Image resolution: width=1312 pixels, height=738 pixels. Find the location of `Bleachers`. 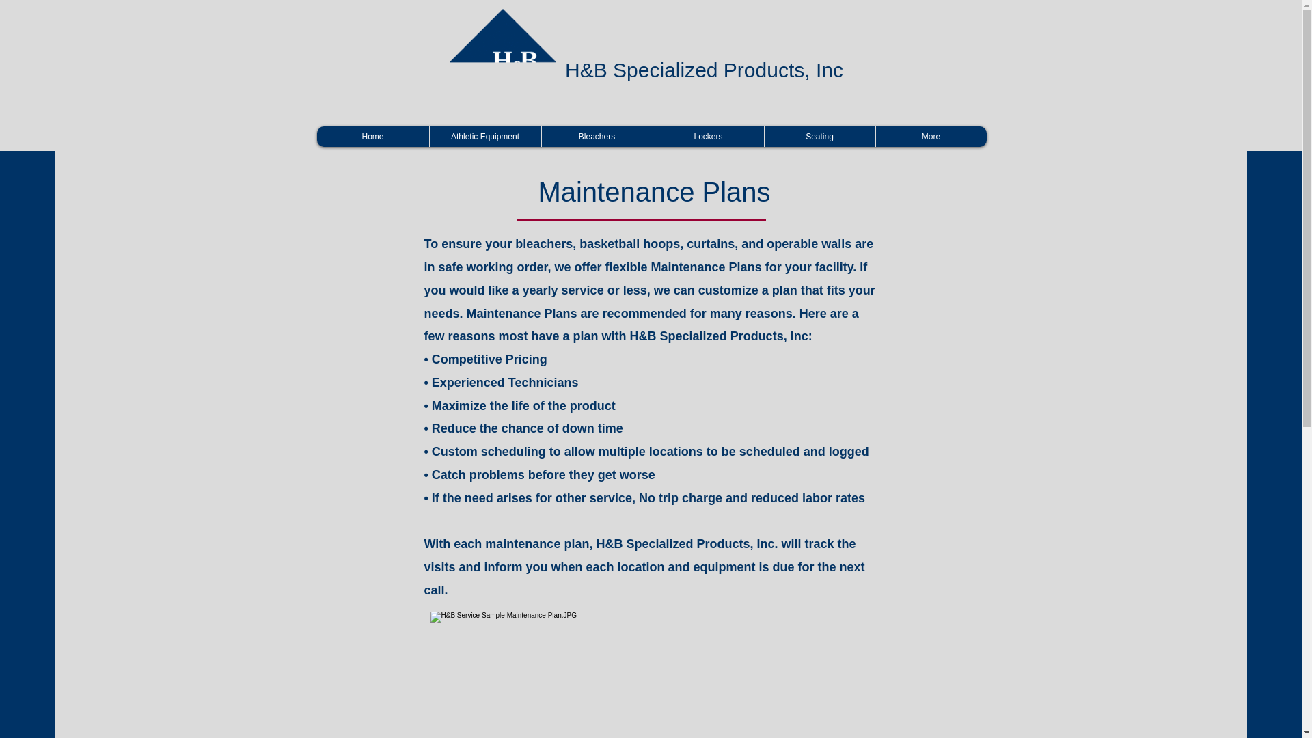

Bleachers is located at coordinates (596, 136).